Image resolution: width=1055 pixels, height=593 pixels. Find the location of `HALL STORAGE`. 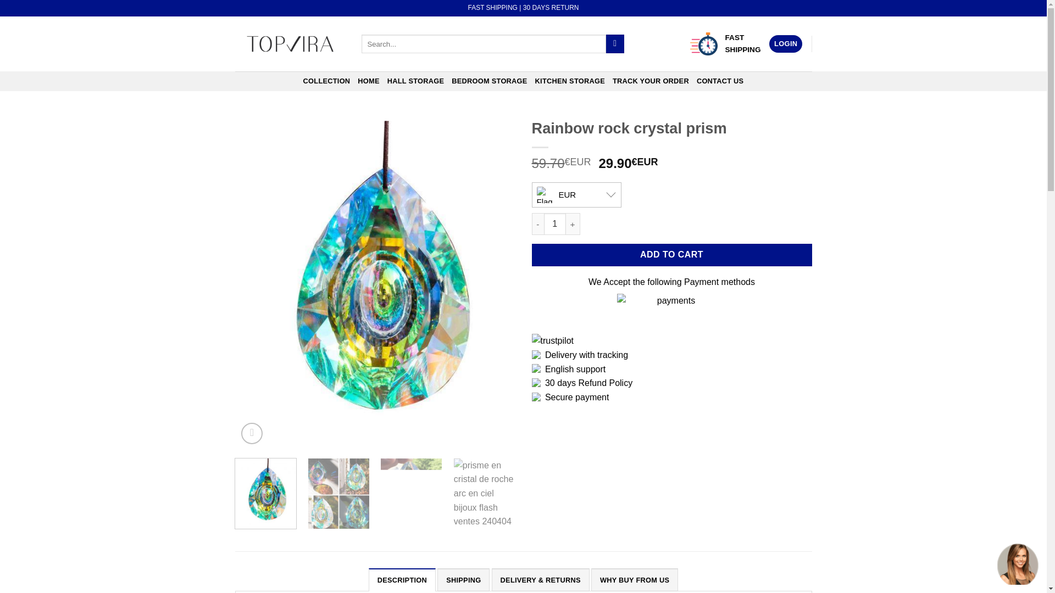

HALL STORAGE is located at coordinates (415, 81).